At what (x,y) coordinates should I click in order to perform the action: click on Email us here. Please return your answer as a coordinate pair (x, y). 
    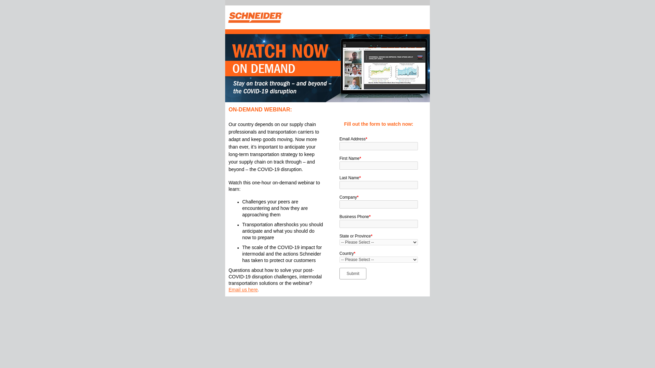
    Looking at the image, I should click on (243, 290).